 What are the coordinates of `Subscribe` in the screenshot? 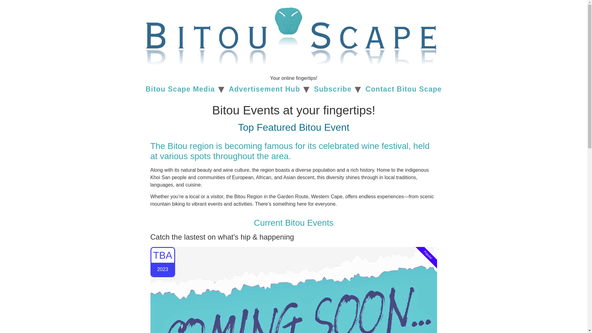 It's located at (332, 89).